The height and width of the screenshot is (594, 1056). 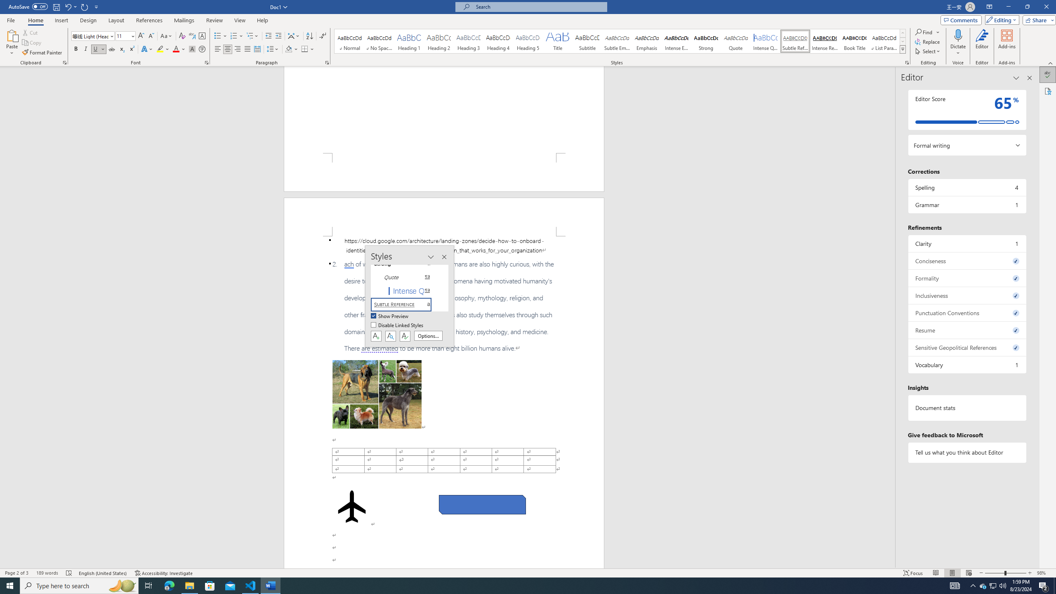 What do you see at coordinates (927, 32) in the screenshot?
I see `Find` at bounding box center [927, 32].